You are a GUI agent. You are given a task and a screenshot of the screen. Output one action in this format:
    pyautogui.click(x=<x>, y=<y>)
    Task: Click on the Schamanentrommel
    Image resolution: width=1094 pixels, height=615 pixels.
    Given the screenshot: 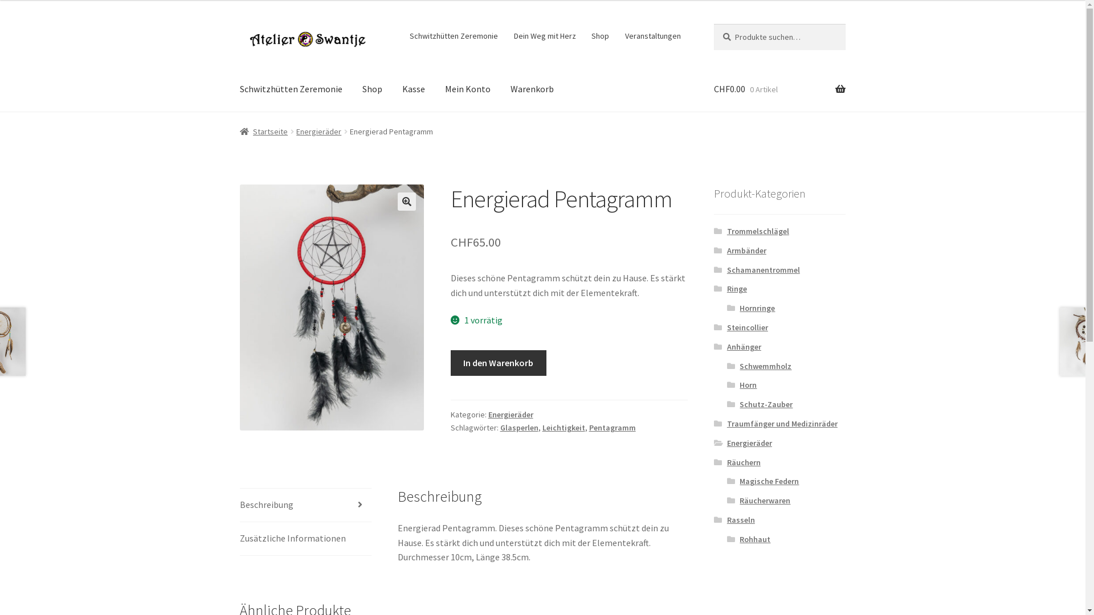 What is the action you would take?
    pyautogui.click(x=764, y=270)
    